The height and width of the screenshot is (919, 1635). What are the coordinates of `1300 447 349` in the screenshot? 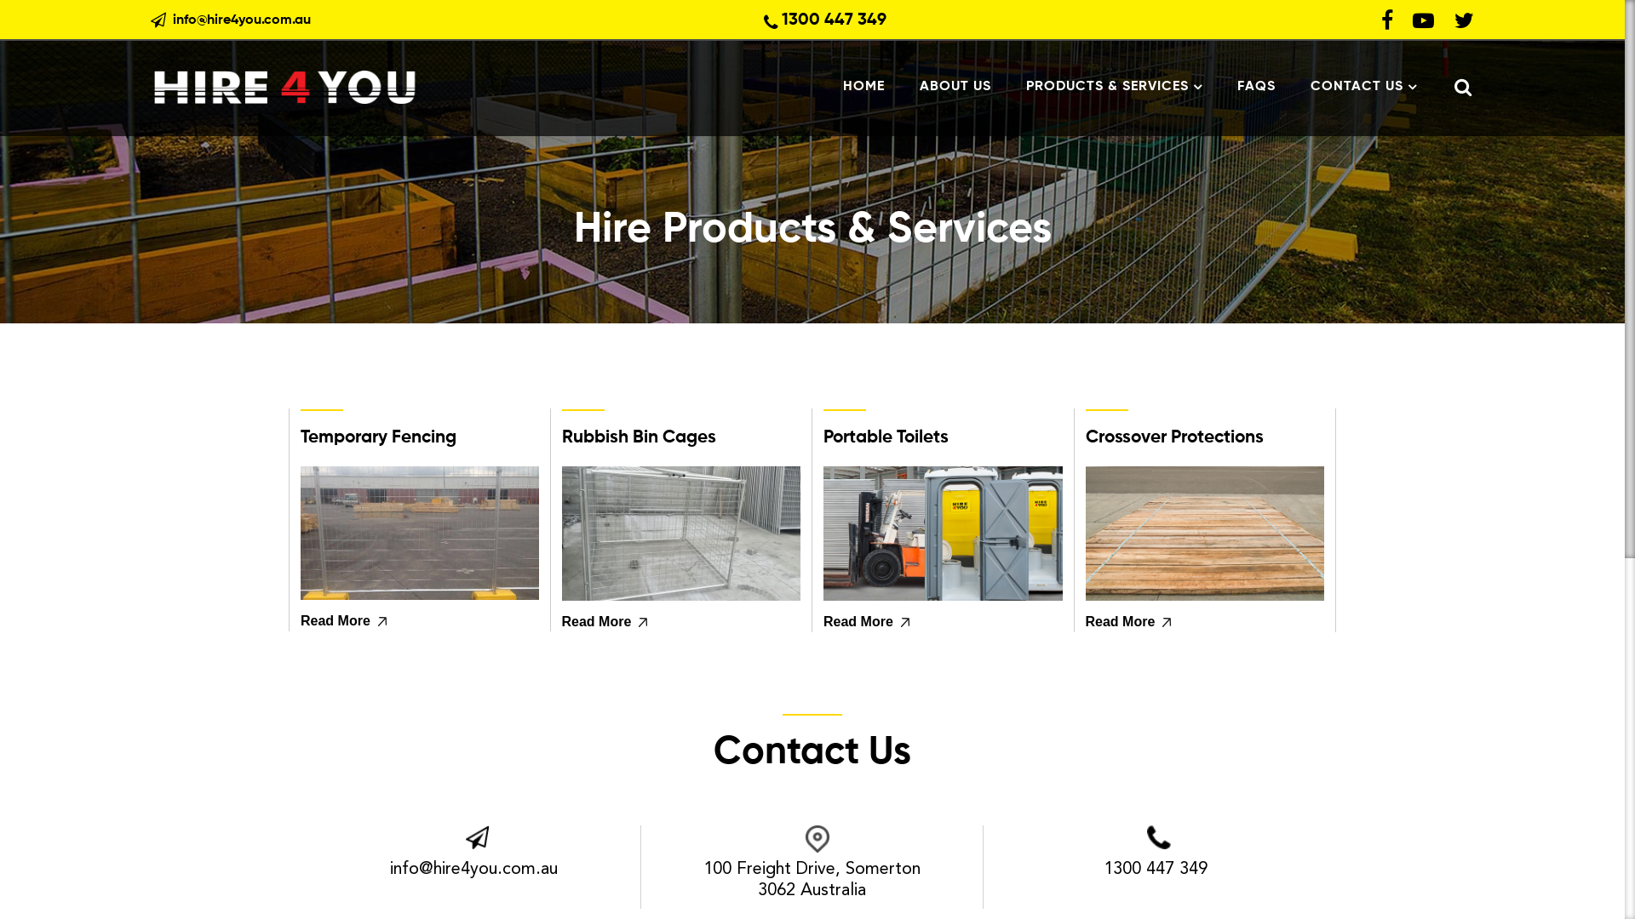 It's located at (835, 22).